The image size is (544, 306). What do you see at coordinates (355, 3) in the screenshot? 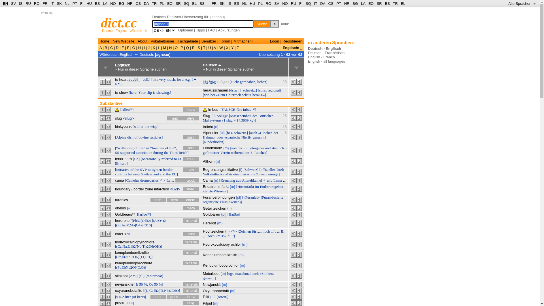
I see `BG` at bounding box center [355, 3].